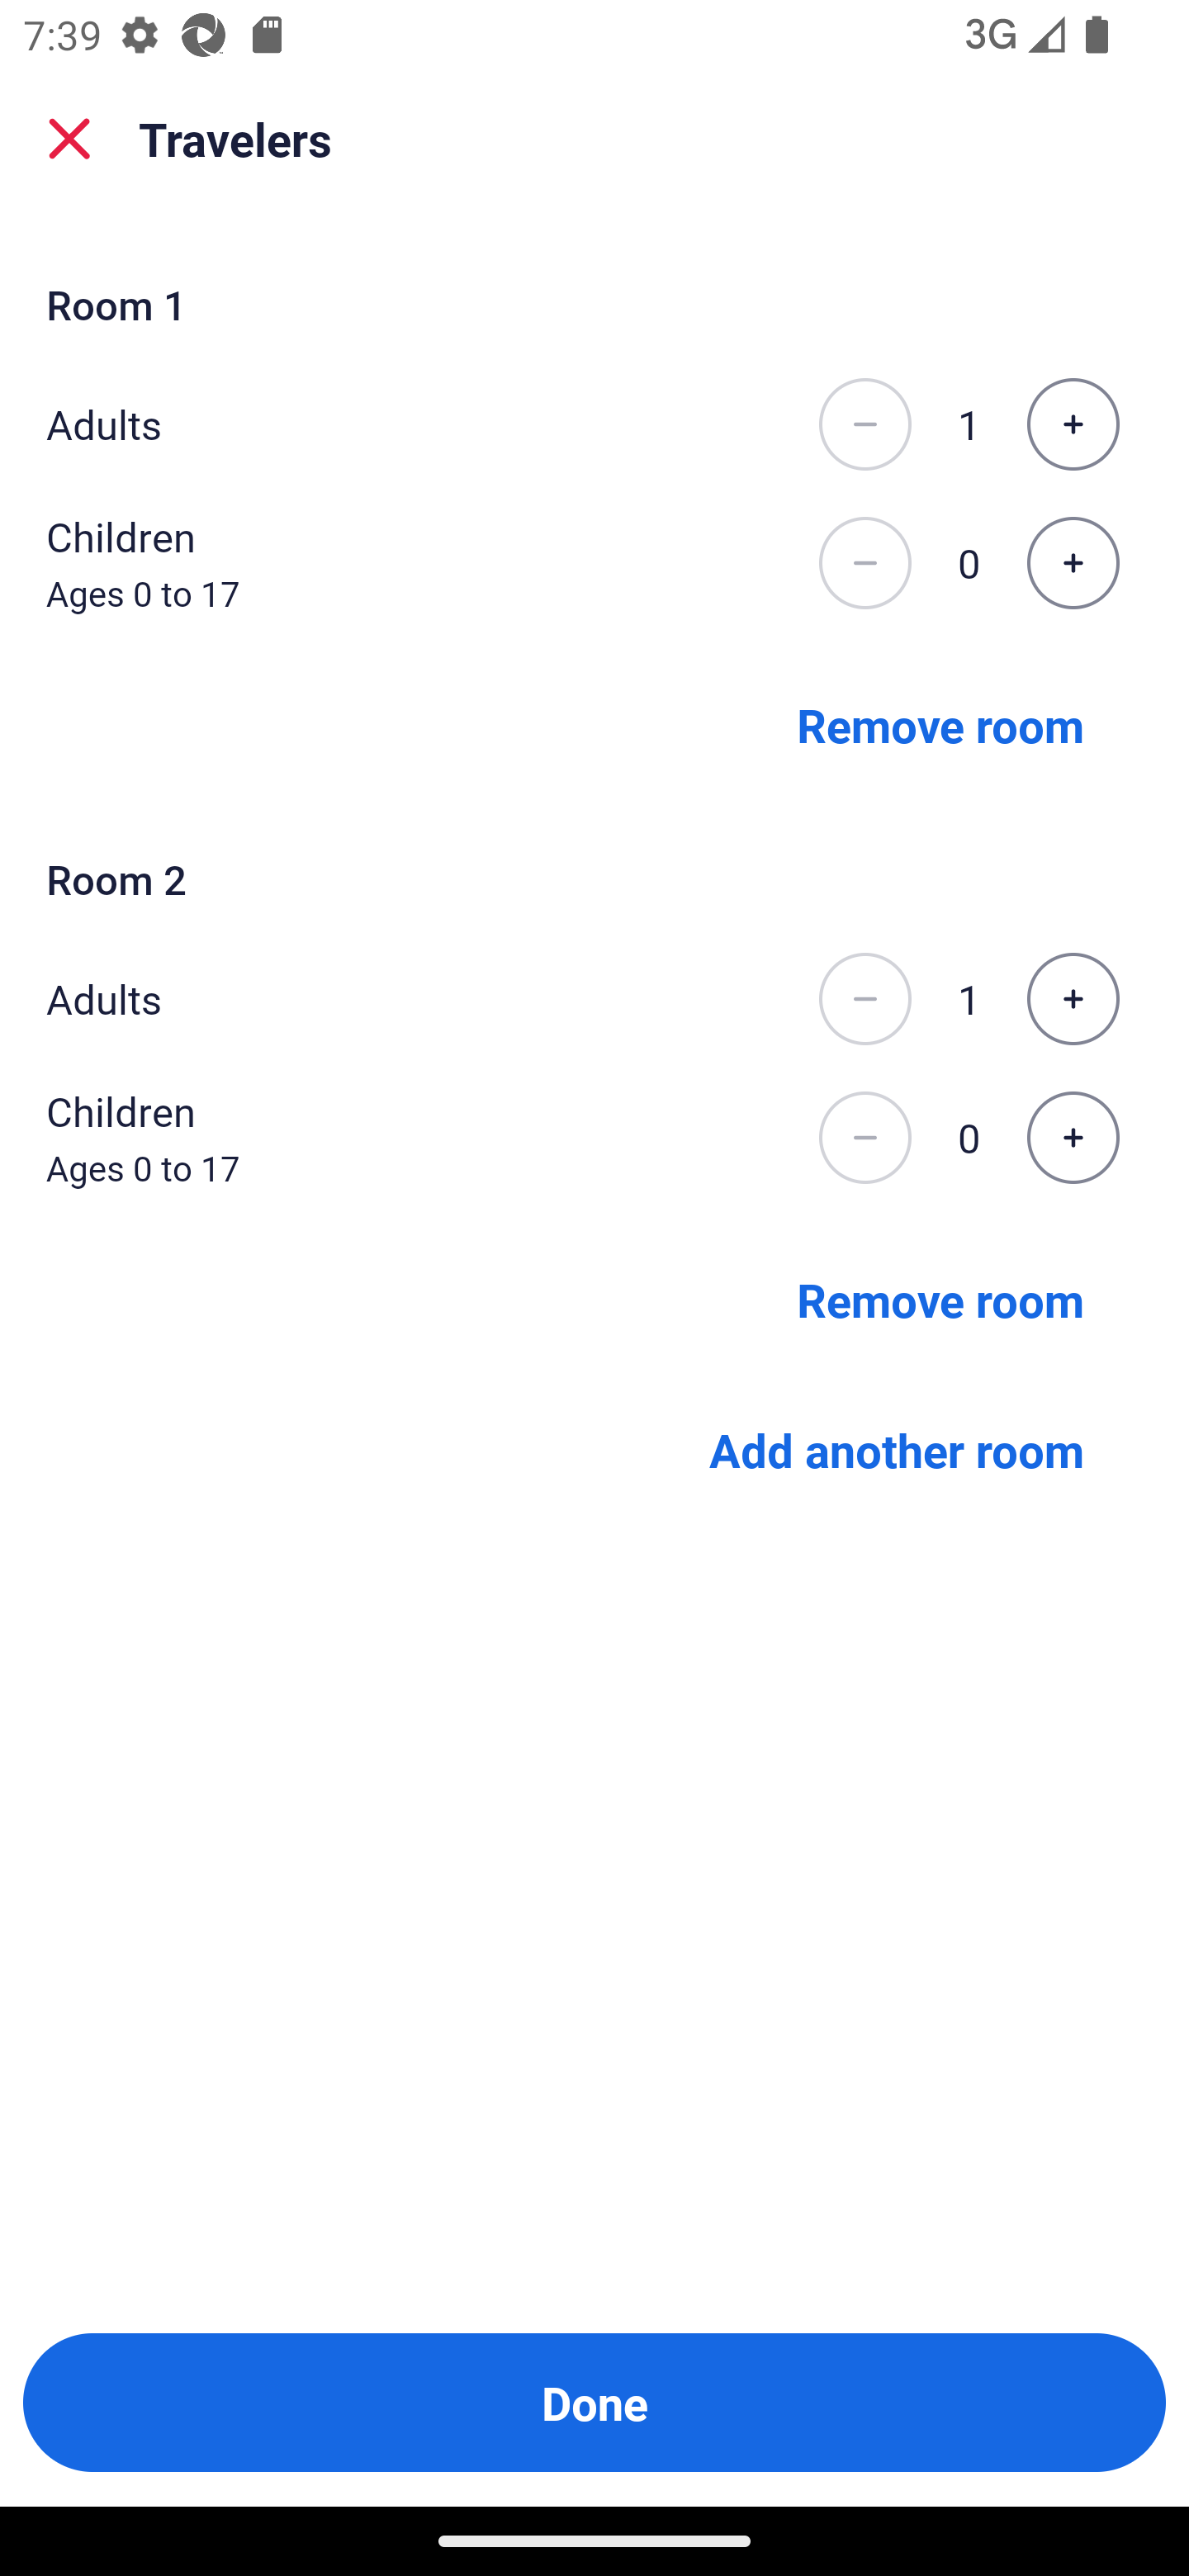 This screenshot has width=1189, height=2576. What do you see at coordinates (897, 1450) in the screenshot?
I see `Add another room` at bounding box center [897, 1450].